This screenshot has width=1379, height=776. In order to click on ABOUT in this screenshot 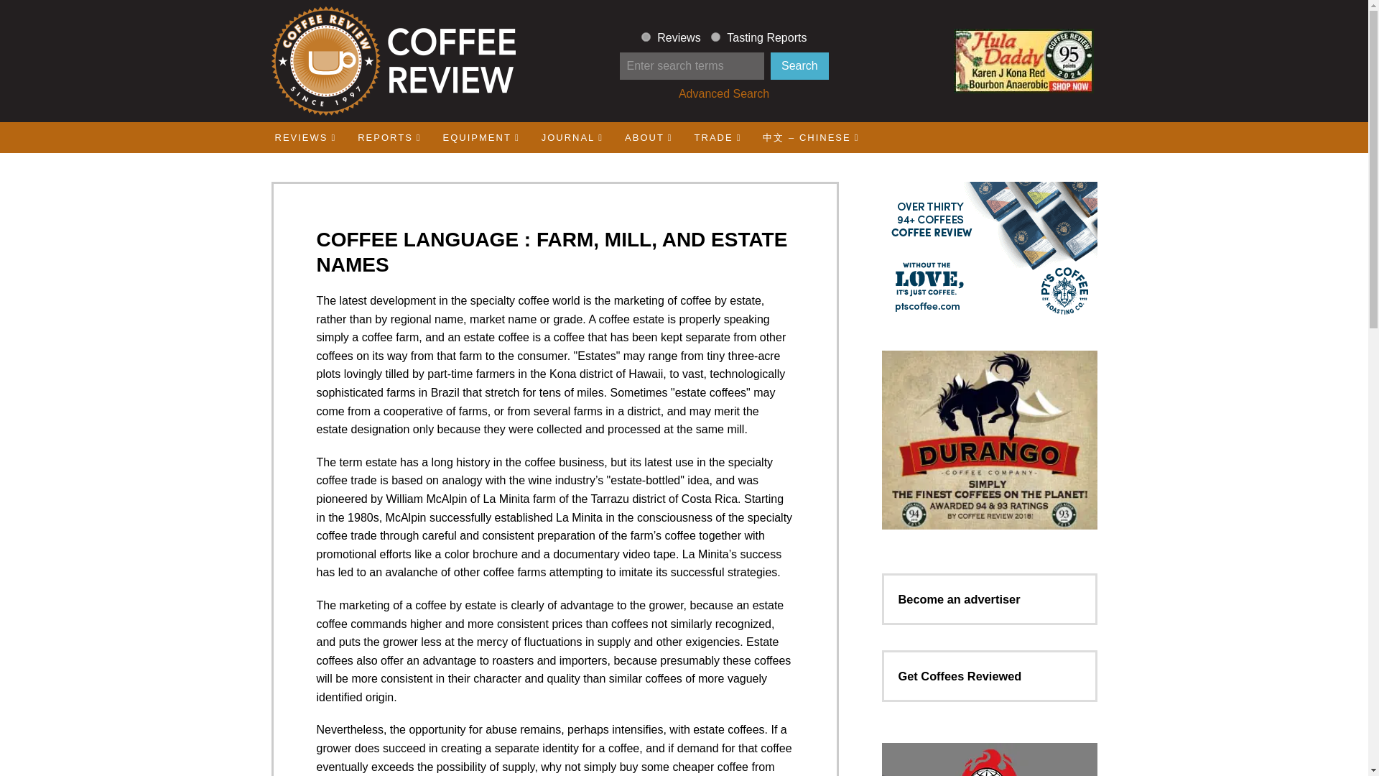, I will do `click(649, 137)`.